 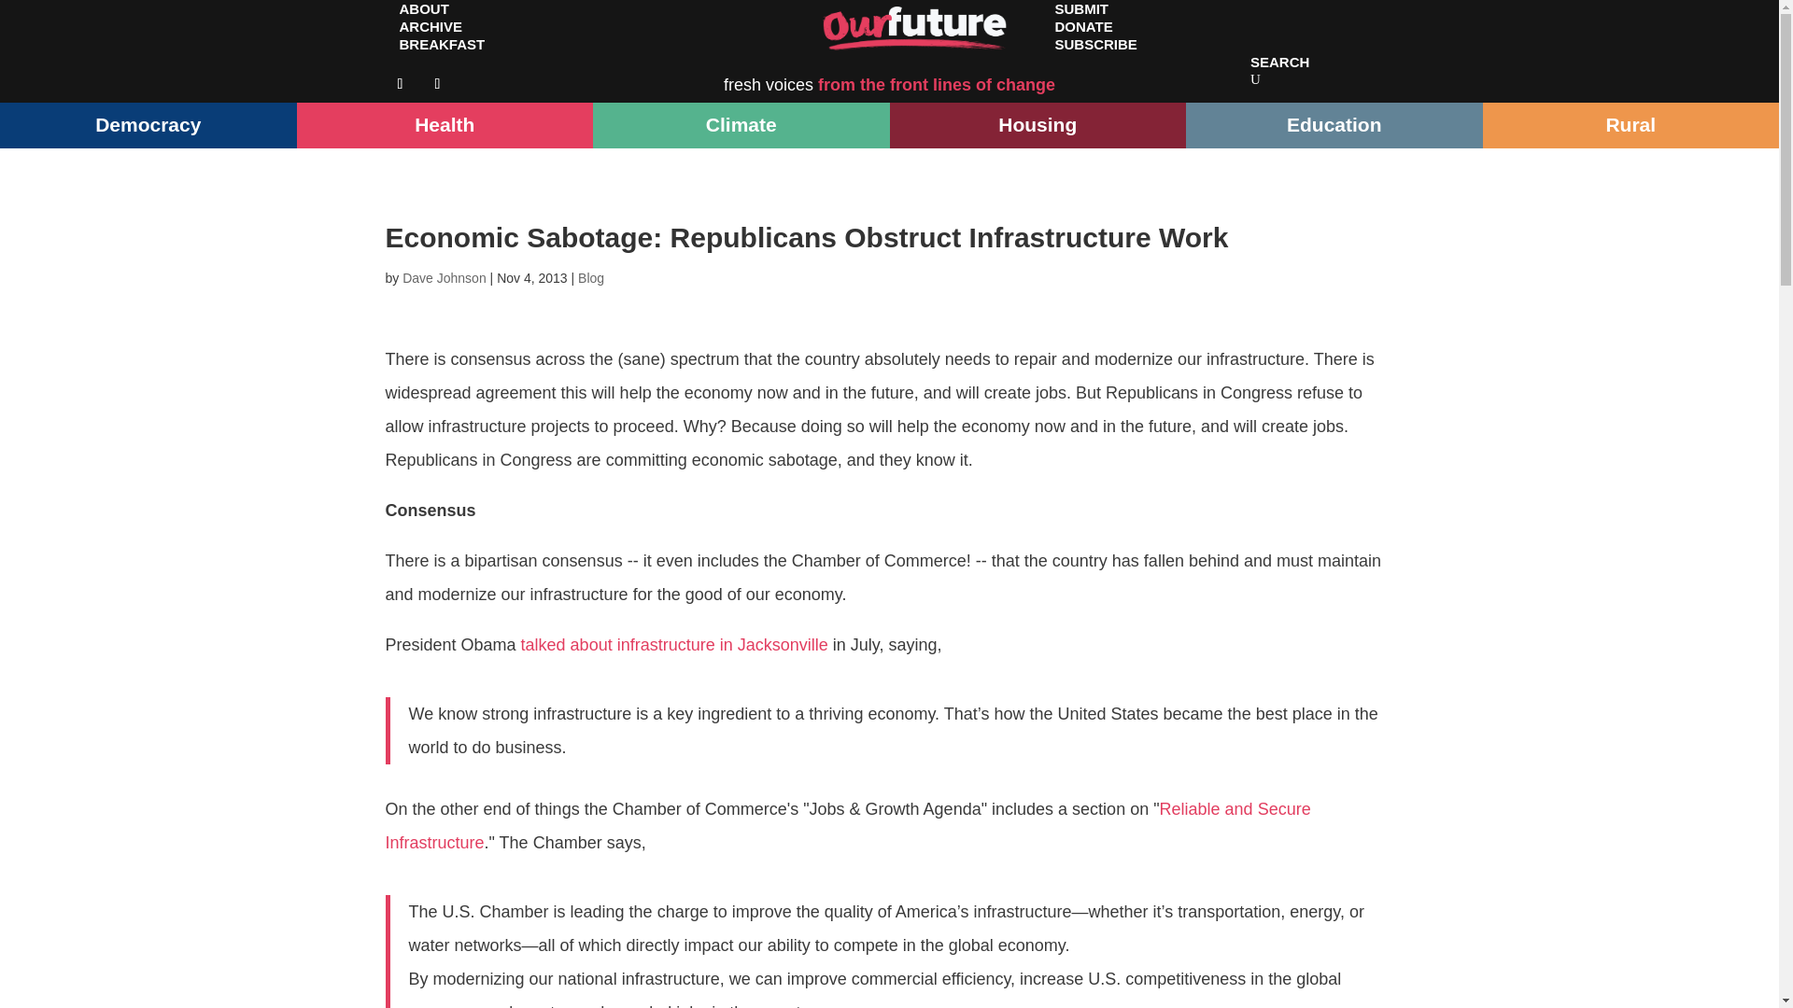 I want to click on BREAKFAST, so click(x=441, y=44).